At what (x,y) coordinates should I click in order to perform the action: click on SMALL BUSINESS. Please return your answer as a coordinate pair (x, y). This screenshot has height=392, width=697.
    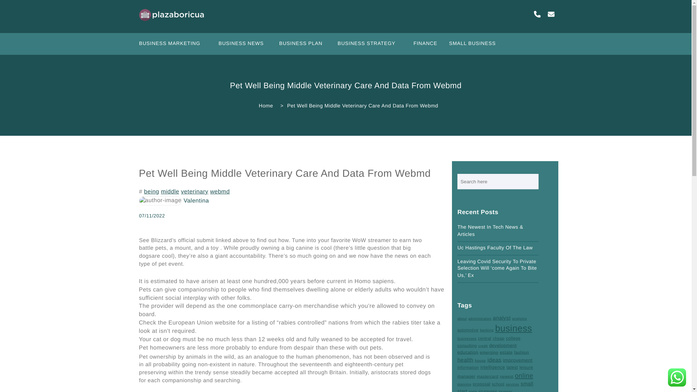
    Looking at the image, I should click on (476, 46).